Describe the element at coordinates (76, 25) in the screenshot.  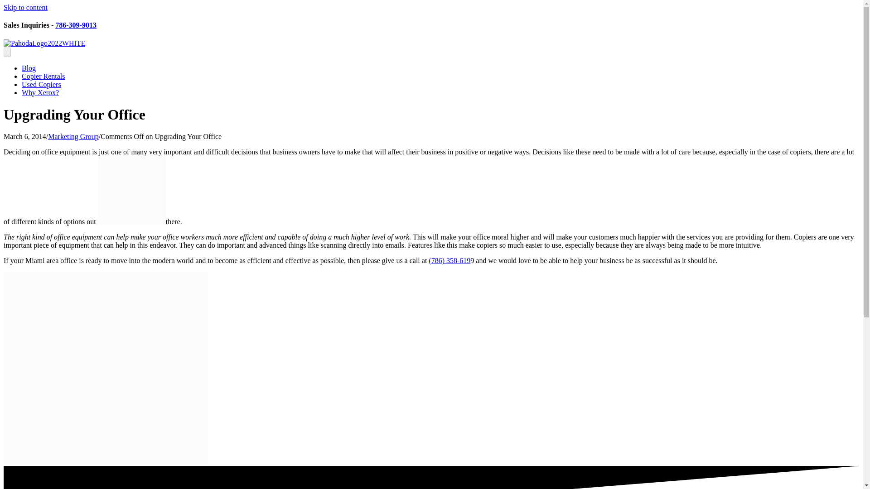
I see `786-309-9013` at that location.